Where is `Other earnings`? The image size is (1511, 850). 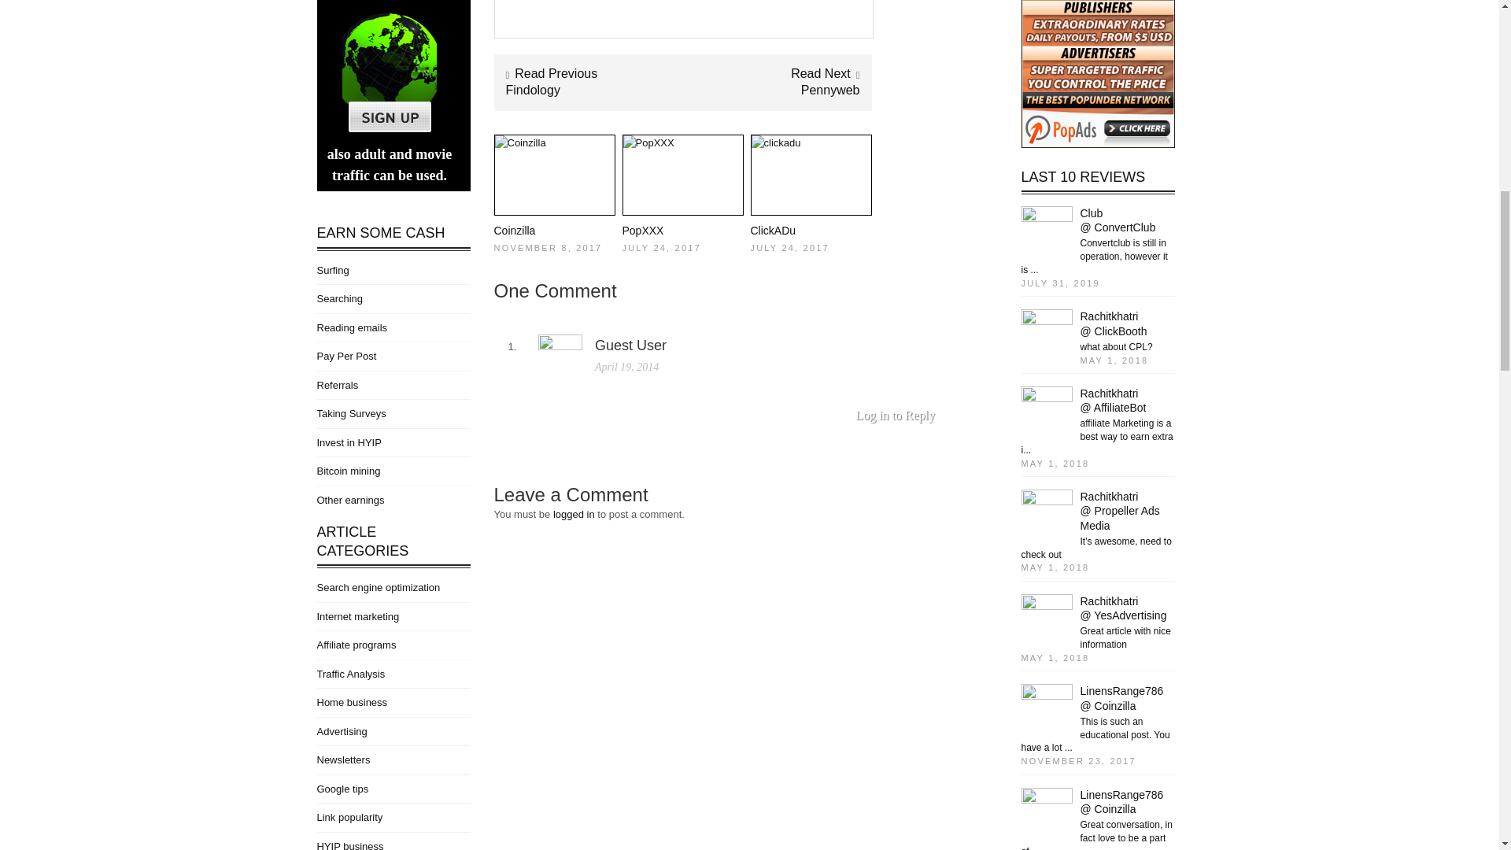
Other earnings is located at coordinates (349, 499).